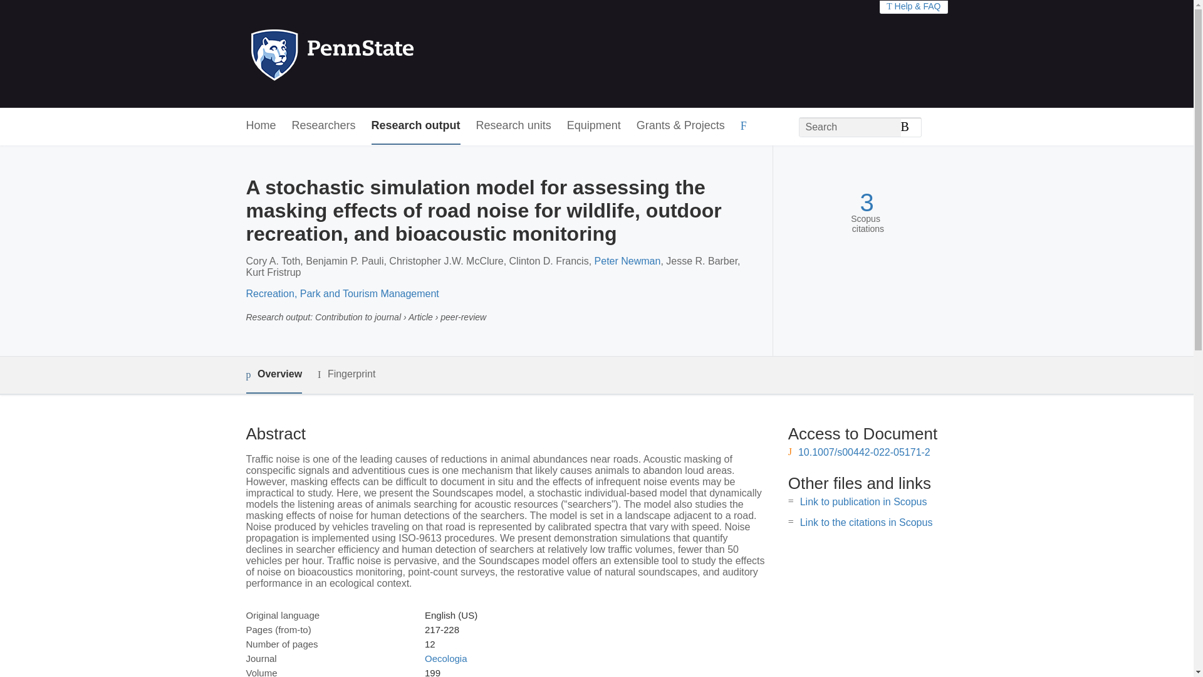  What do you see at coordinates (446, 658) in the screenshot?
I see `Oecologia` at bounding box center [446, 658].